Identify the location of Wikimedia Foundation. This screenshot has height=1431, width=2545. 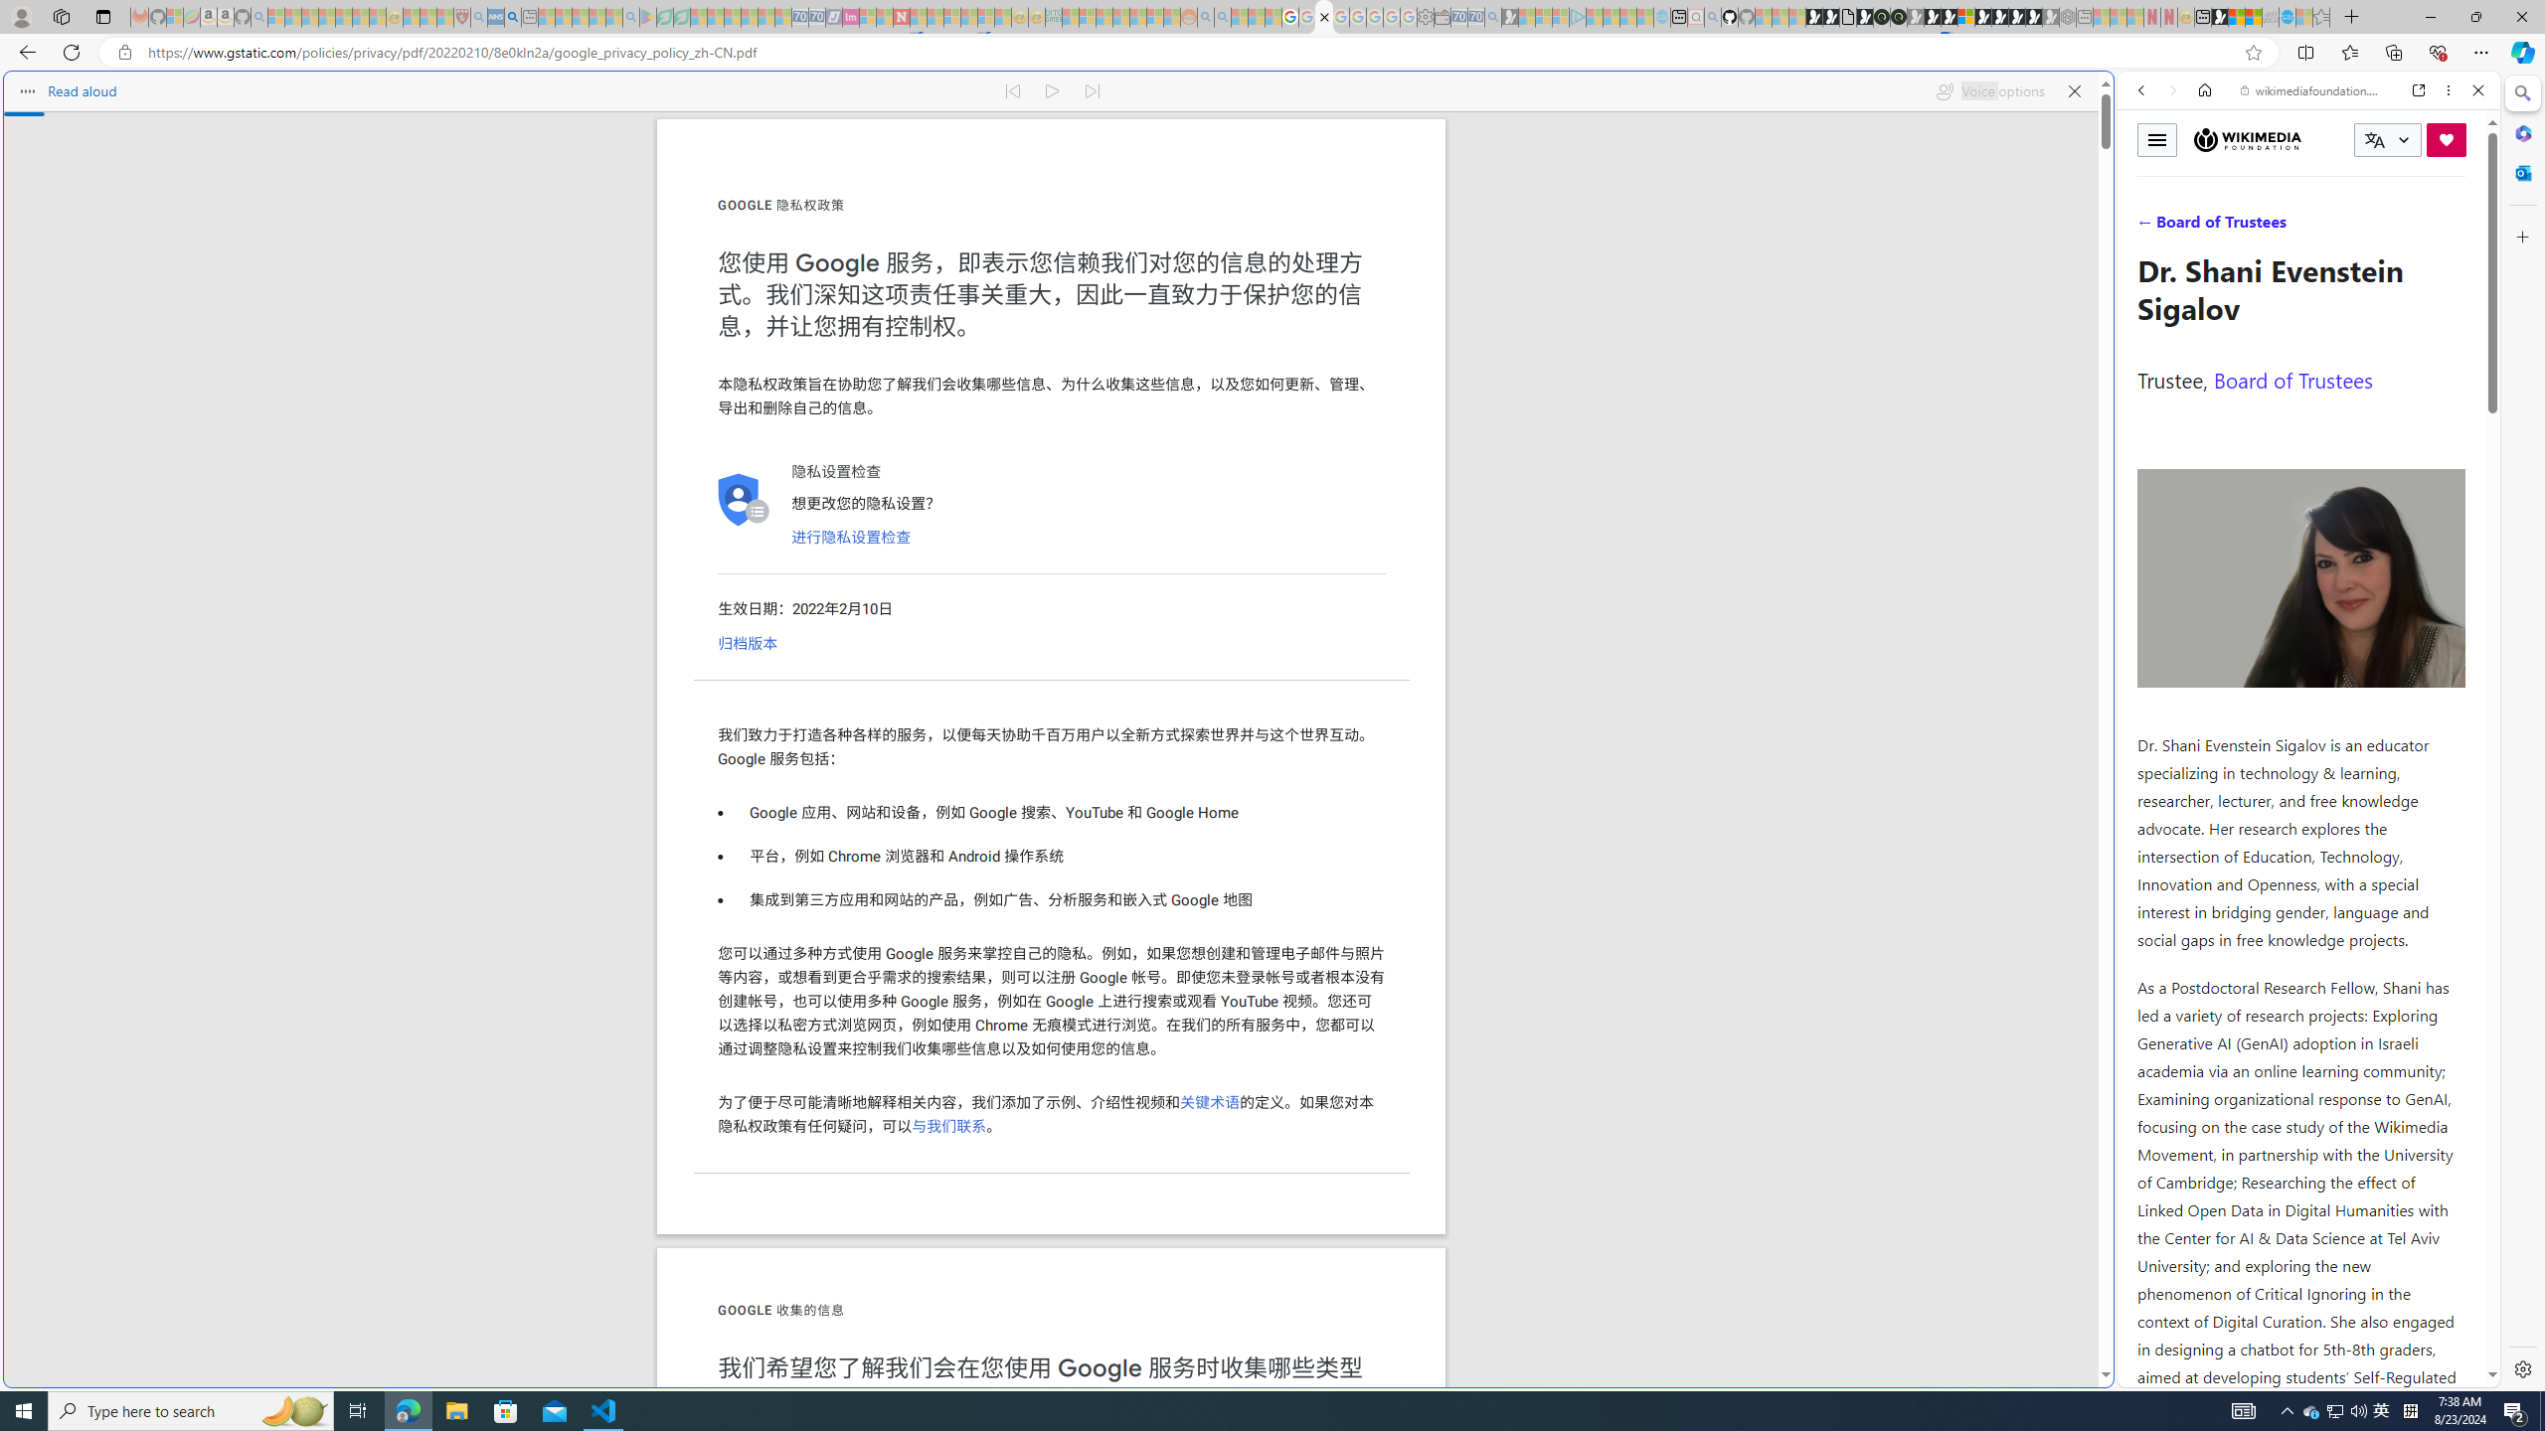
(2248, 139).